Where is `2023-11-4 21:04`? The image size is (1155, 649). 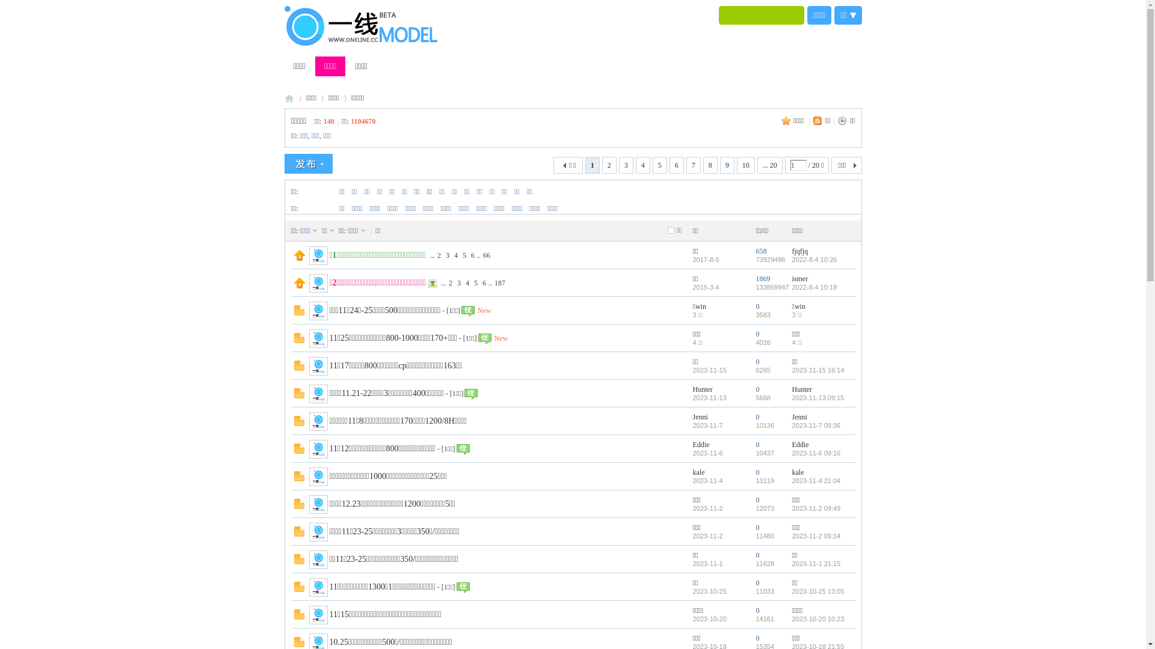
2023-11-4 21:04 is located at coordinates (816, 481).